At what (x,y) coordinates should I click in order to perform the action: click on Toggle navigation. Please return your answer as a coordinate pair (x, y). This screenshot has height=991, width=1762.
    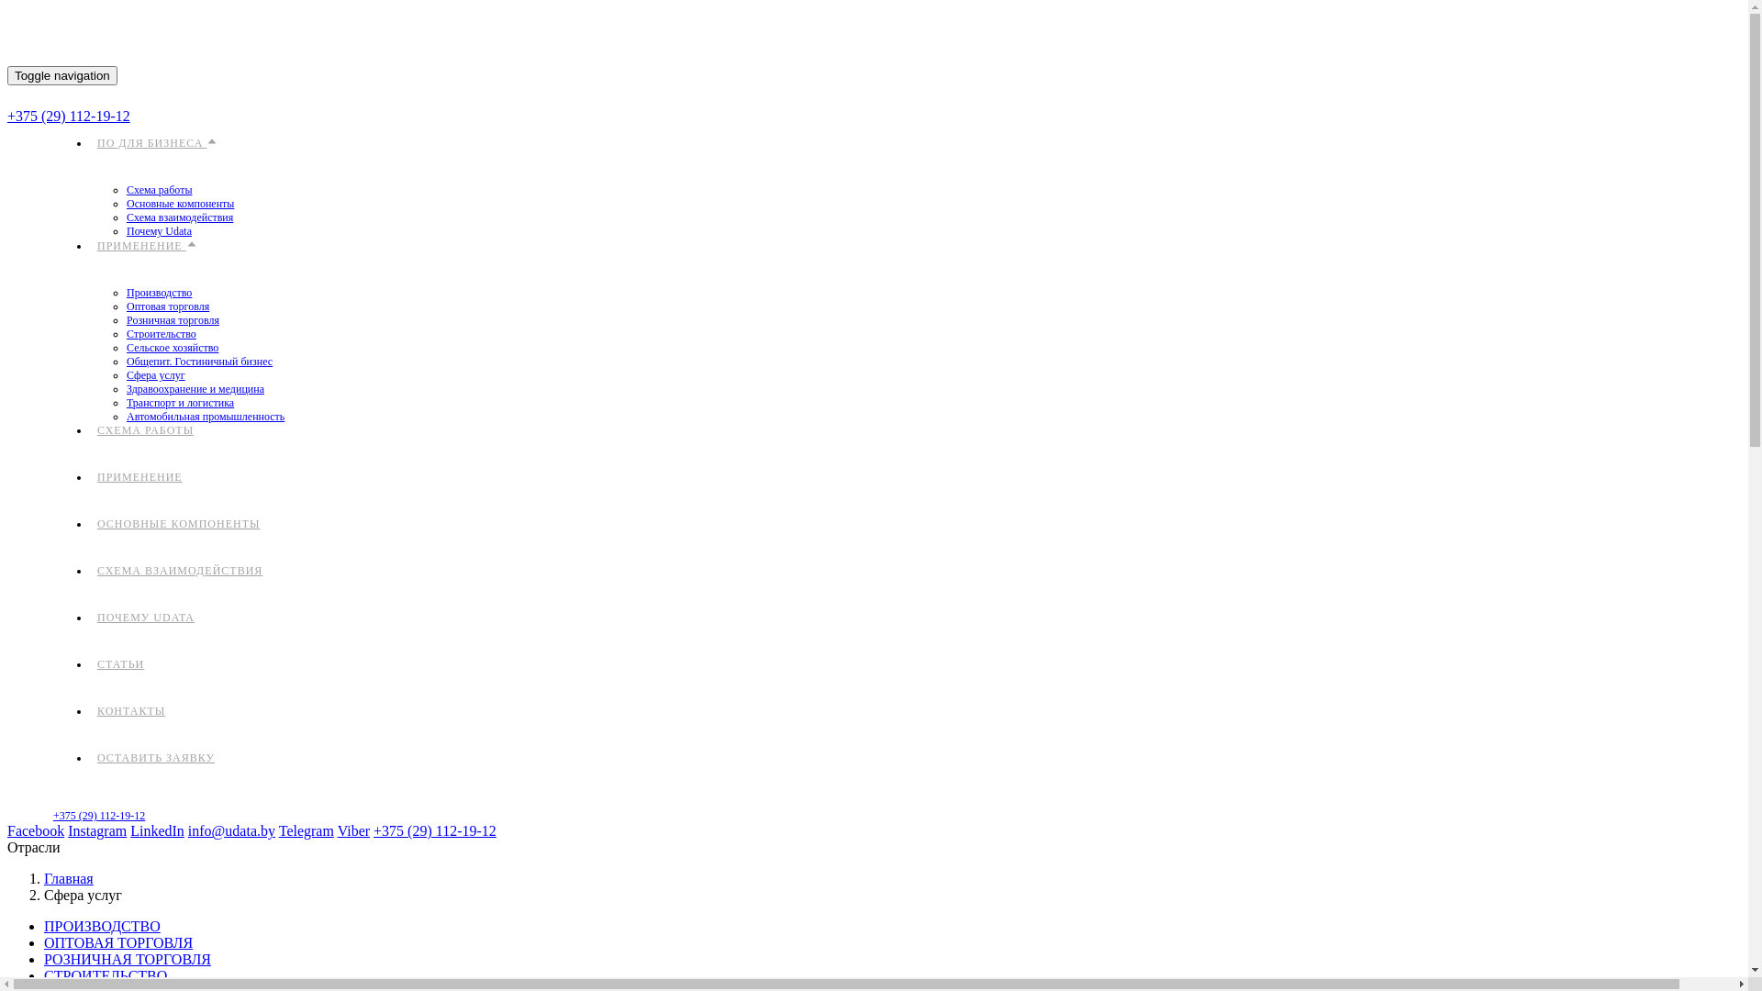
    Looking at the image, I should click on (62, 75).